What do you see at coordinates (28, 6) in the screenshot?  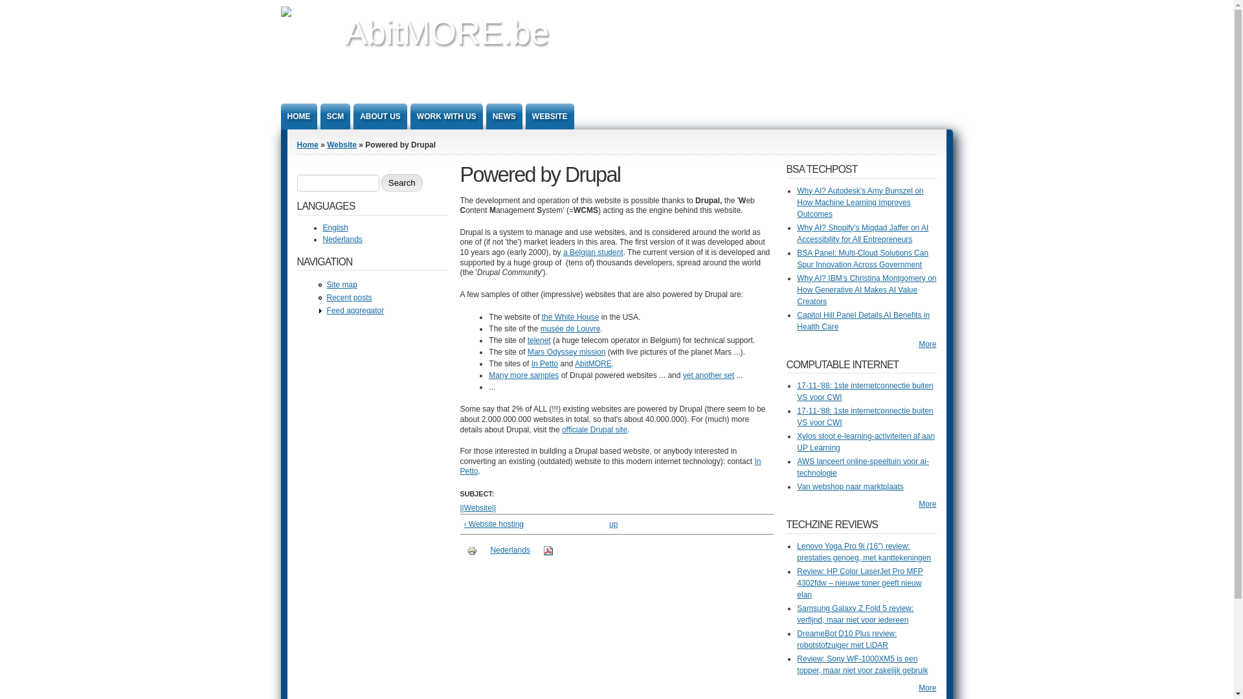 I see `Jump to Content` at bounding box center [28, 6].